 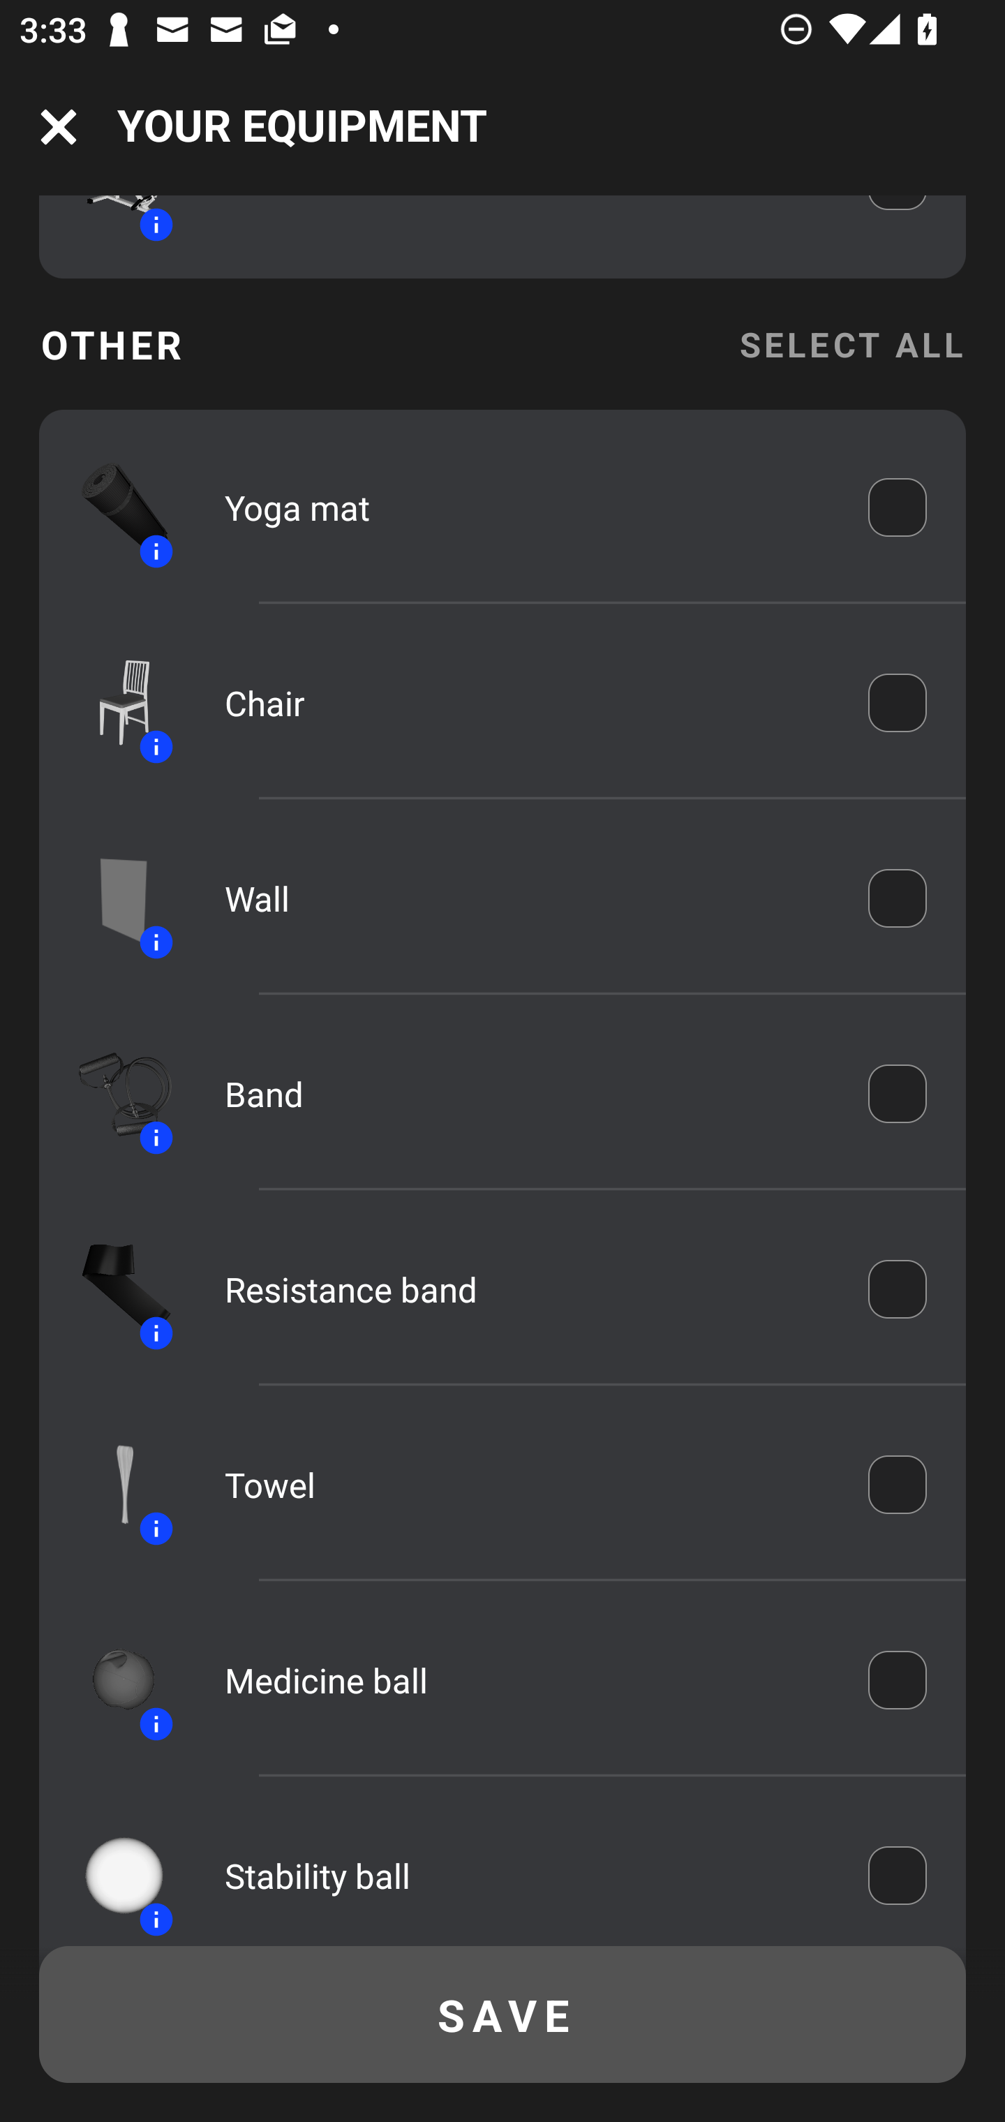 What do you see at coordinates (112, 703) in the screenshot?
I see `Equipment icon Information icon` at bounding box center [112, 703].